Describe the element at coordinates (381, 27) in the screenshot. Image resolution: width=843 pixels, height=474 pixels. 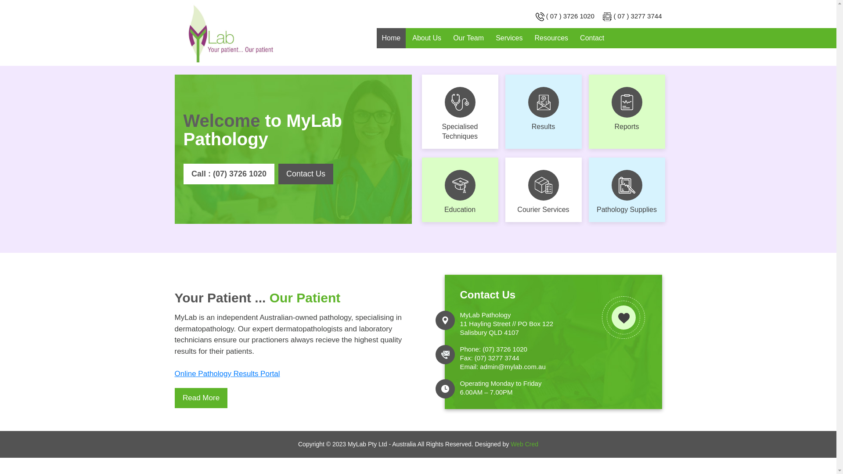
I see `Skip to content` at that location.